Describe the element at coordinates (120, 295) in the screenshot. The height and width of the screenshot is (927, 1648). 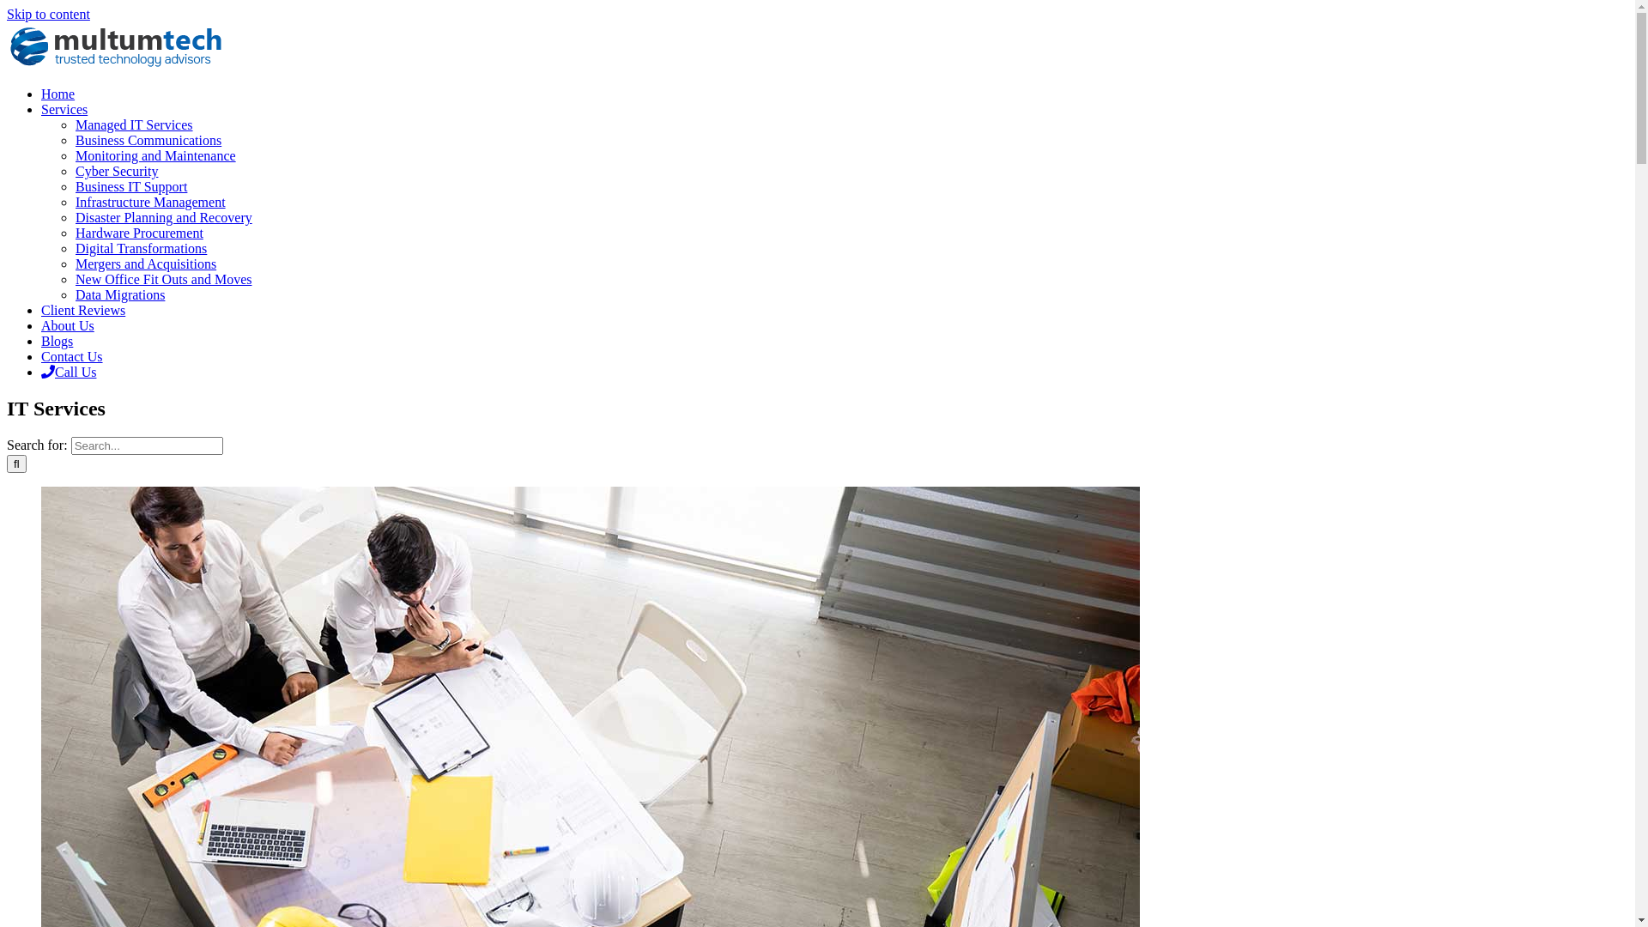
I see `Data Migrations` at that location.